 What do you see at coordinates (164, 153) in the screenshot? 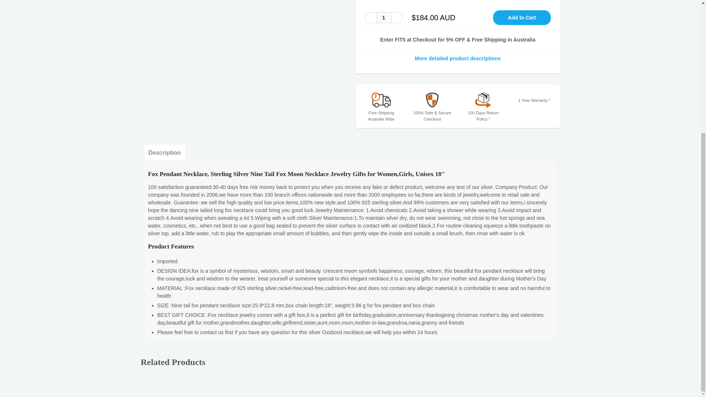
I see `Description` at bounding box center [164, 153].